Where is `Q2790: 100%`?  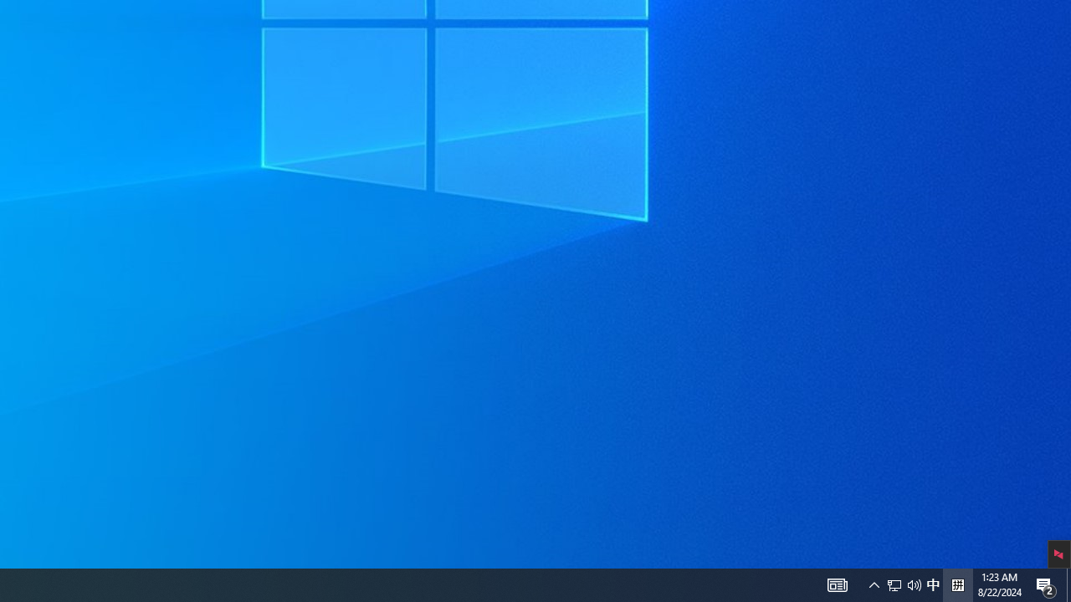
Q2790: 100% is located at coordinates (1046, 585).